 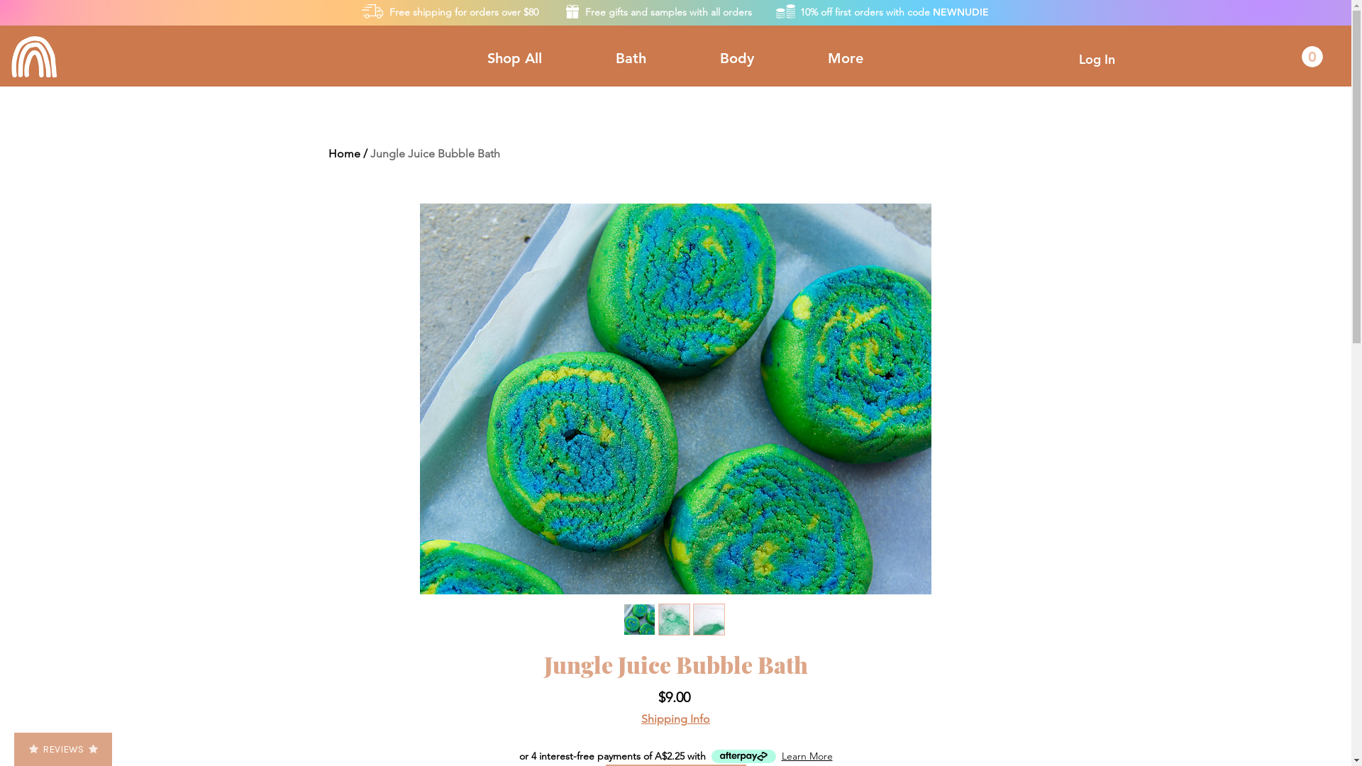 What do you see at coordinates (436, 153) in the screenshot?
I see `Jungle Juice Bubble Bath` at bounding box center [436, 153].